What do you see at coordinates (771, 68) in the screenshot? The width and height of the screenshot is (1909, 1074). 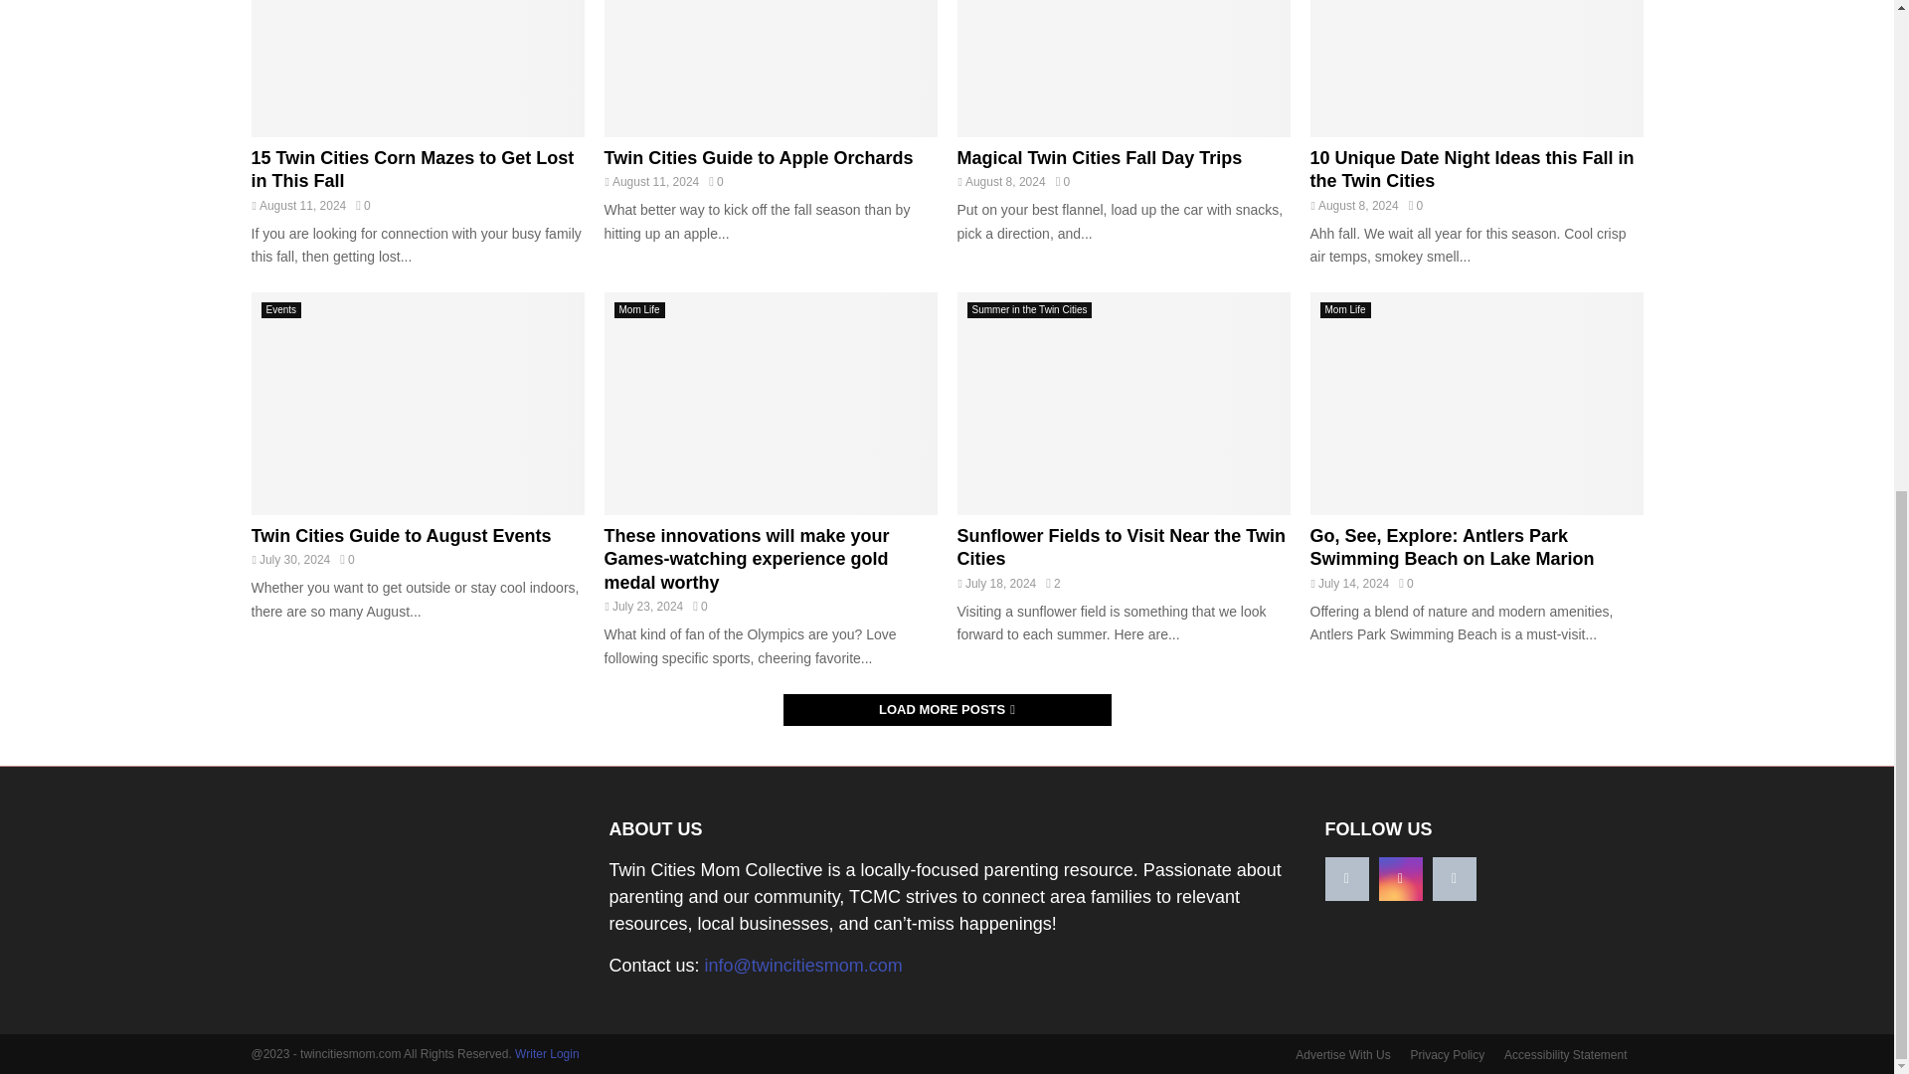 I see `Twin Cities Guide to Apple Orchards` at bounding box center [771, 68].